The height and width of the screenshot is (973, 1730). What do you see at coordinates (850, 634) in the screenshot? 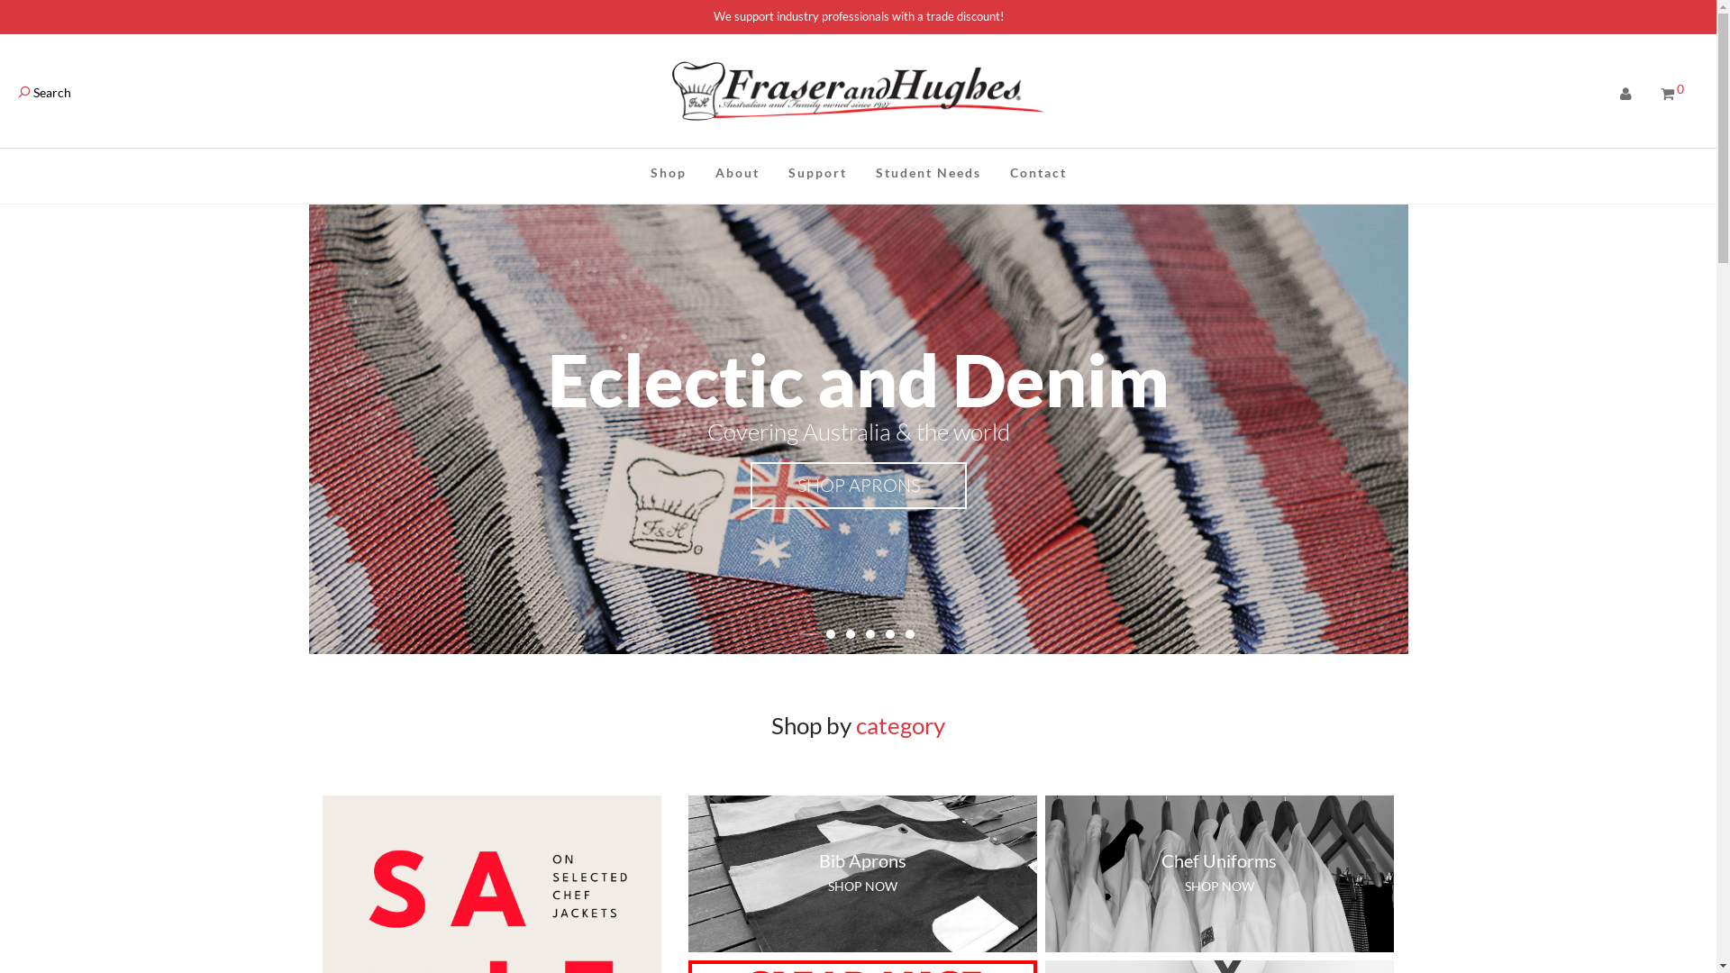
I see `3` at bounding box center [850, 634].